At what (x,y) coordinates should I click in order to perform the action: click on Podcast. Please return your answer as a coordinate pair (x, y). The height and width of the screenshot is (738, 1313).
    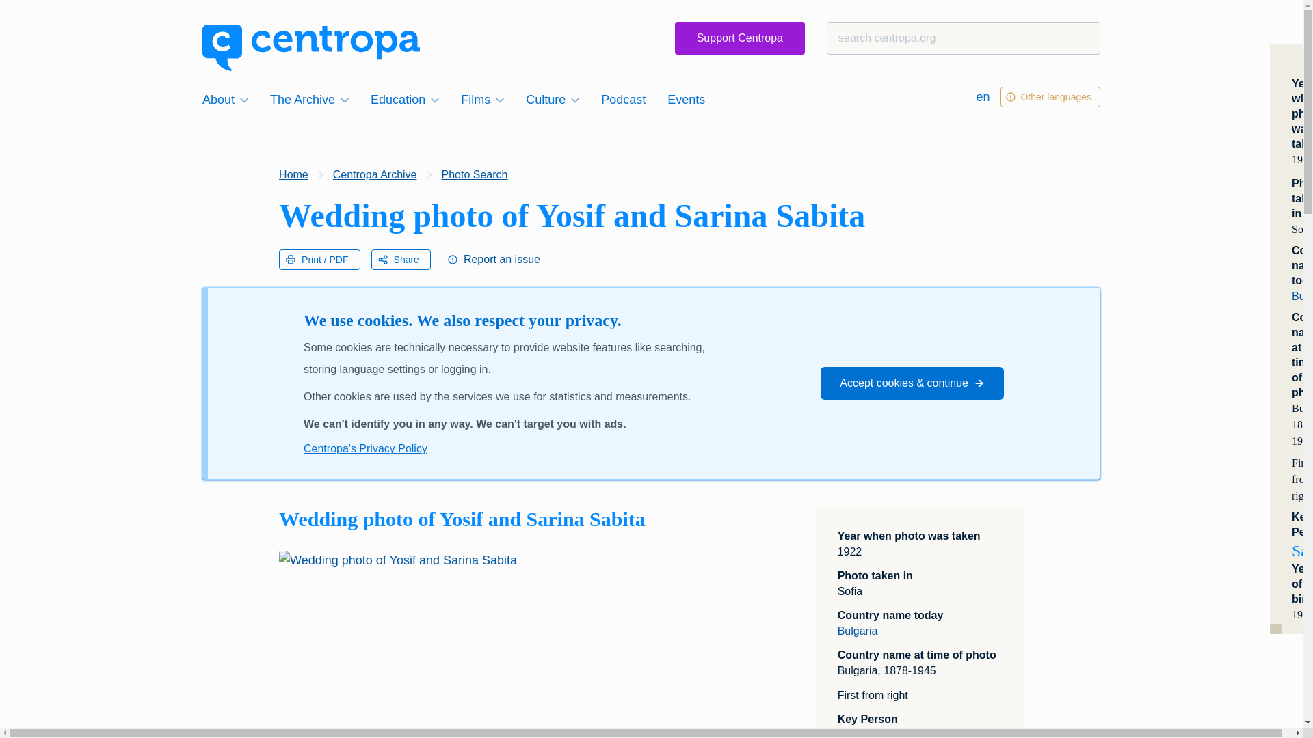
    Looking at the image, I should click on (624, 99).